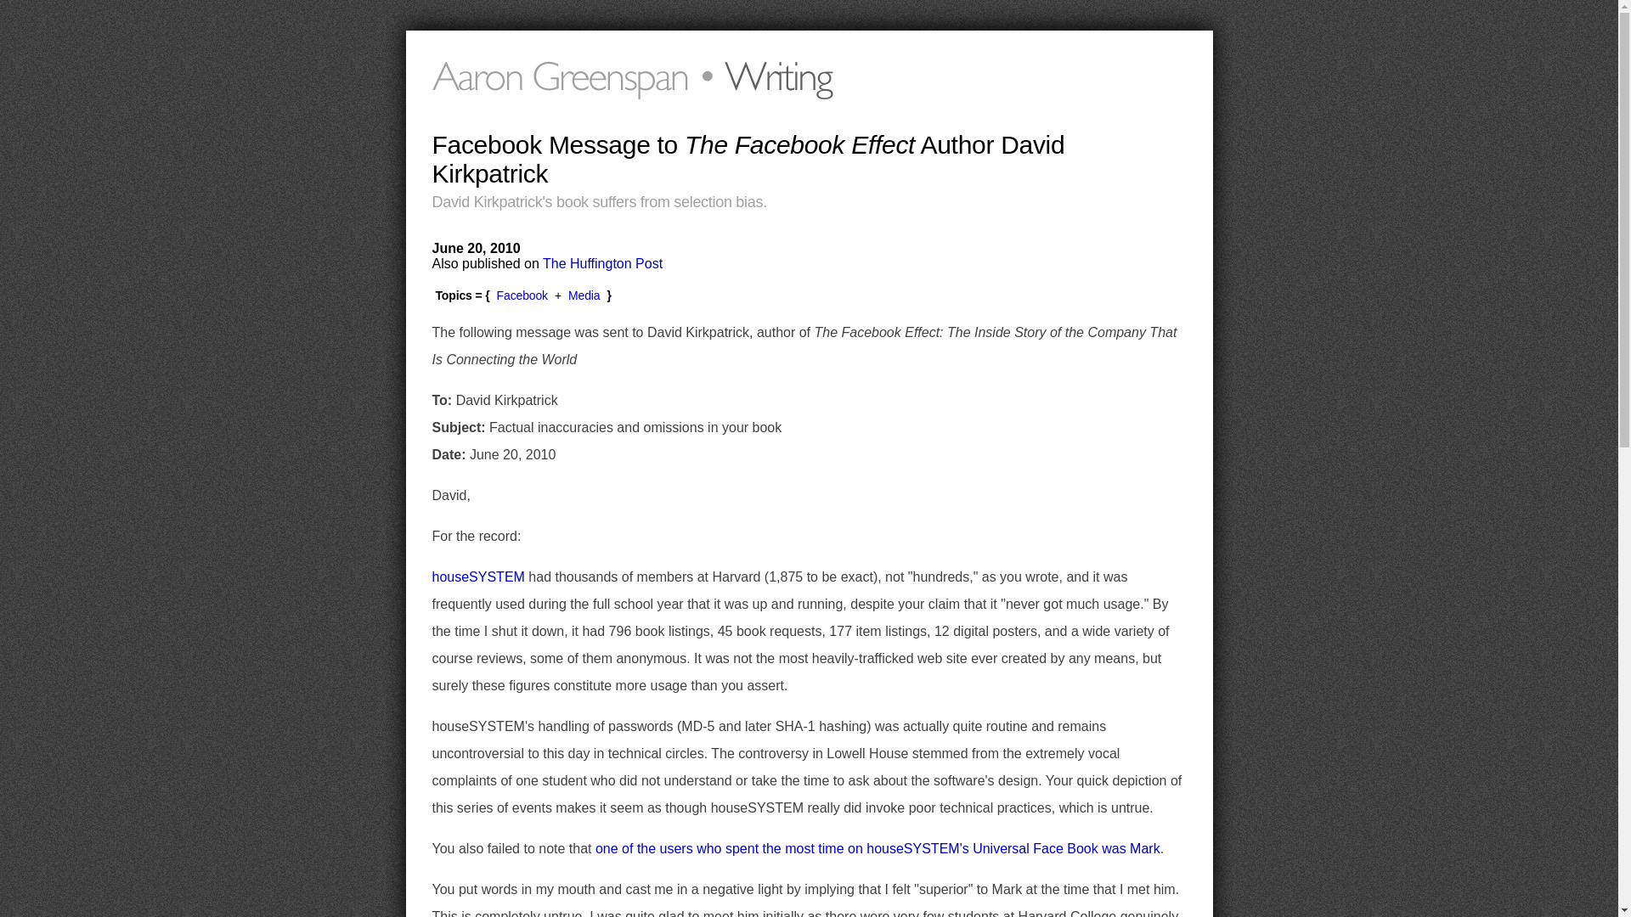 The image size is (1631, 917). What do you see at coordinates (602, 263) in the screenshot?
I see `The Huffington Post` at bounding box center [602, 263].